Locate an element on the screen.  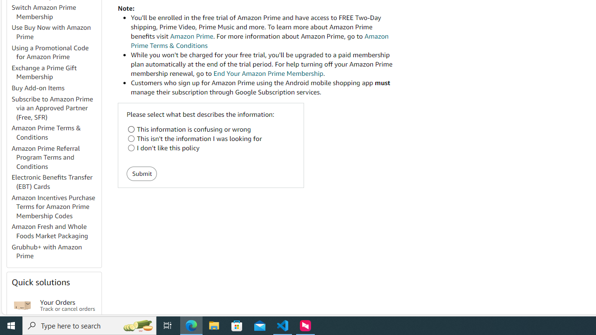
Electronic Benefits Transfer (EBT) Cards is located at coordinates (56, 182).